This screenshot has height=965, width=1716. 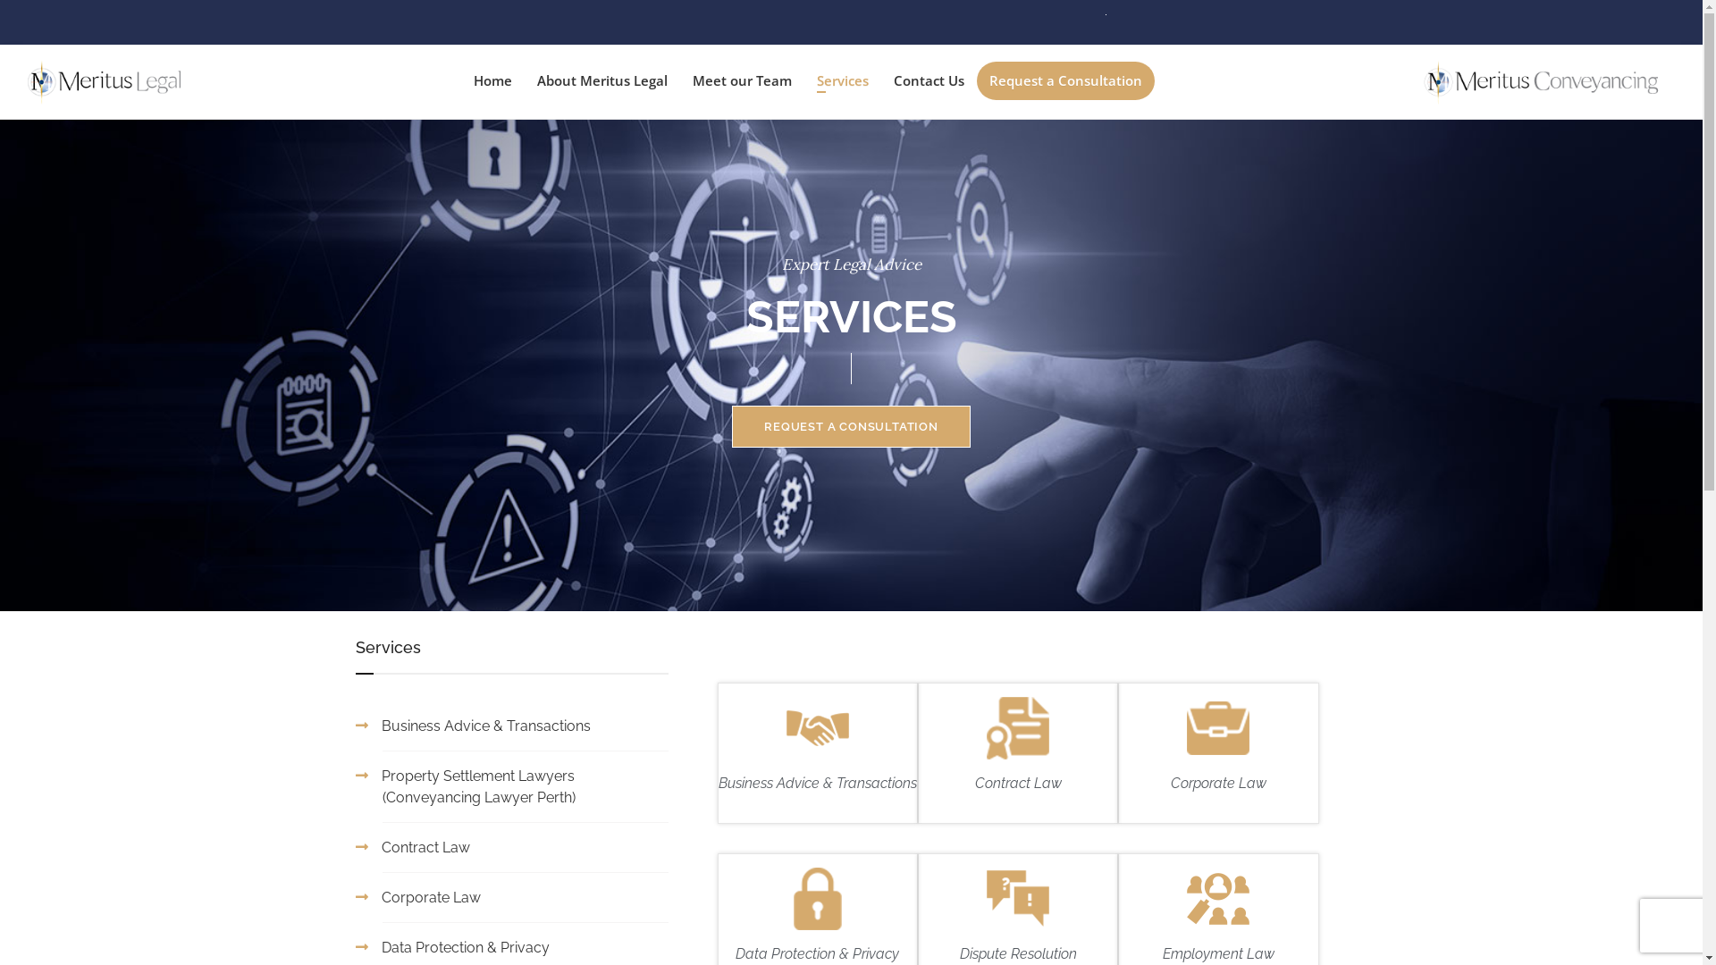 What do you see at coordinates (602, 80) in the screenshot?
I see `About Meritus Legal` at bounding box center [602, 80].